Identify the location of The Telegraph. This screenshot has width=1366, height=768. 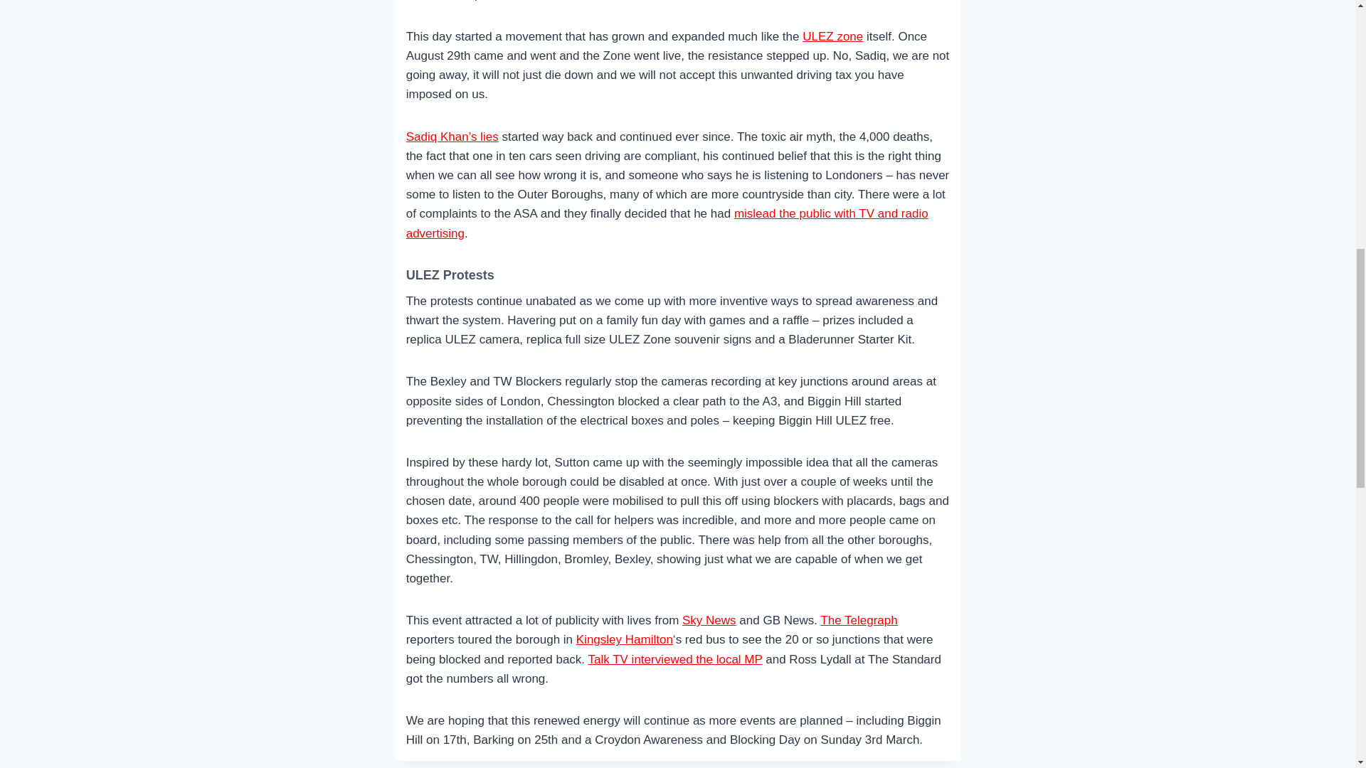
(859, 620).